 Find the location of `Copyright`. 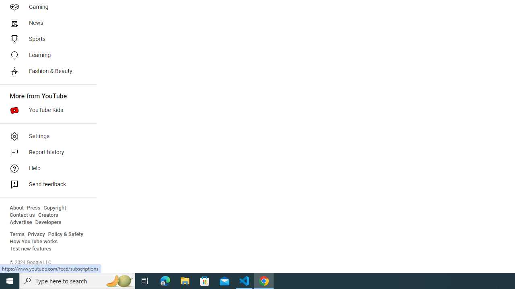

Copyright is located at coordinates (55, 208).